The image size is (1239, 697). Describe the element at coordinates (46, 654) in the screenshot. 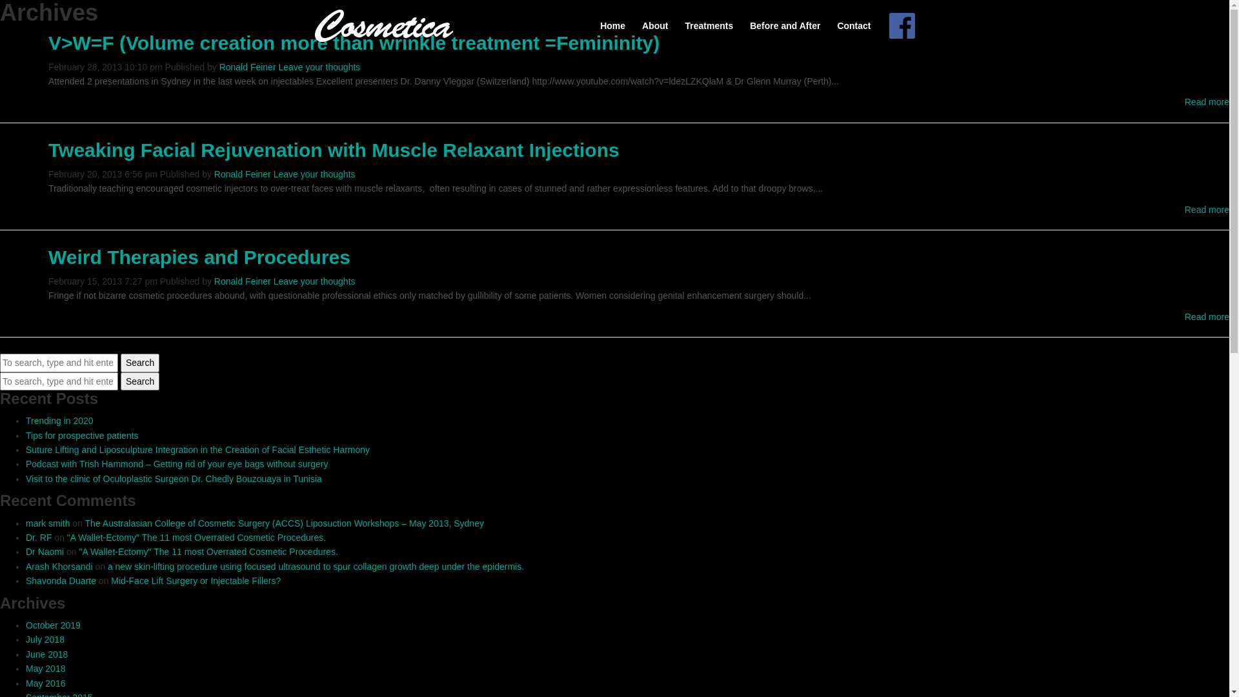

I see `June 2018` at that location.